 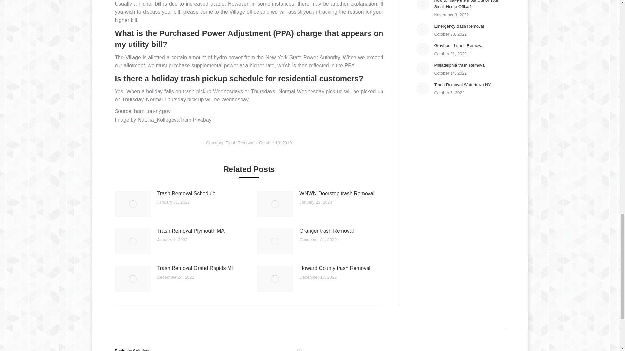 What do you see at coordinates (186, 194) in the screenshot?
I see `Trash Removal Schedule` at bounding box center [186, 194].